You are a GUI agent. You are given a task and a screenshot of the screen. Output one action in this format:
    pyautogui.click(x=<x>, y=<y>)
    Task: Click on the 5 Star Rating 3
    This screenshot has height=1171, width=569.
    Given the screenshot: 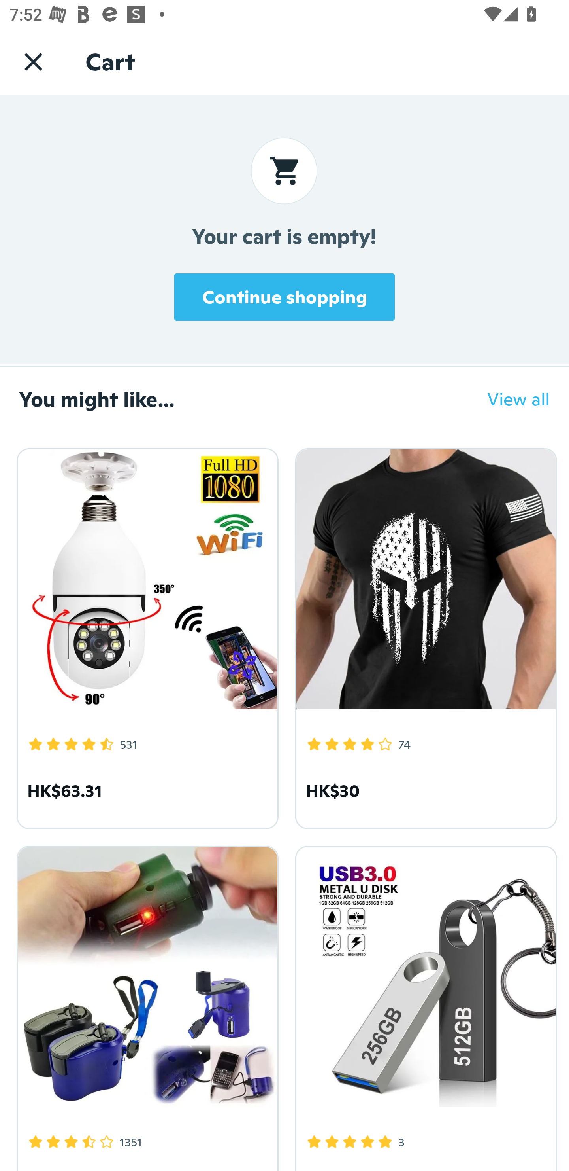 What is the action you would take?
    pyautogui.click(x=424, y=1006)
    